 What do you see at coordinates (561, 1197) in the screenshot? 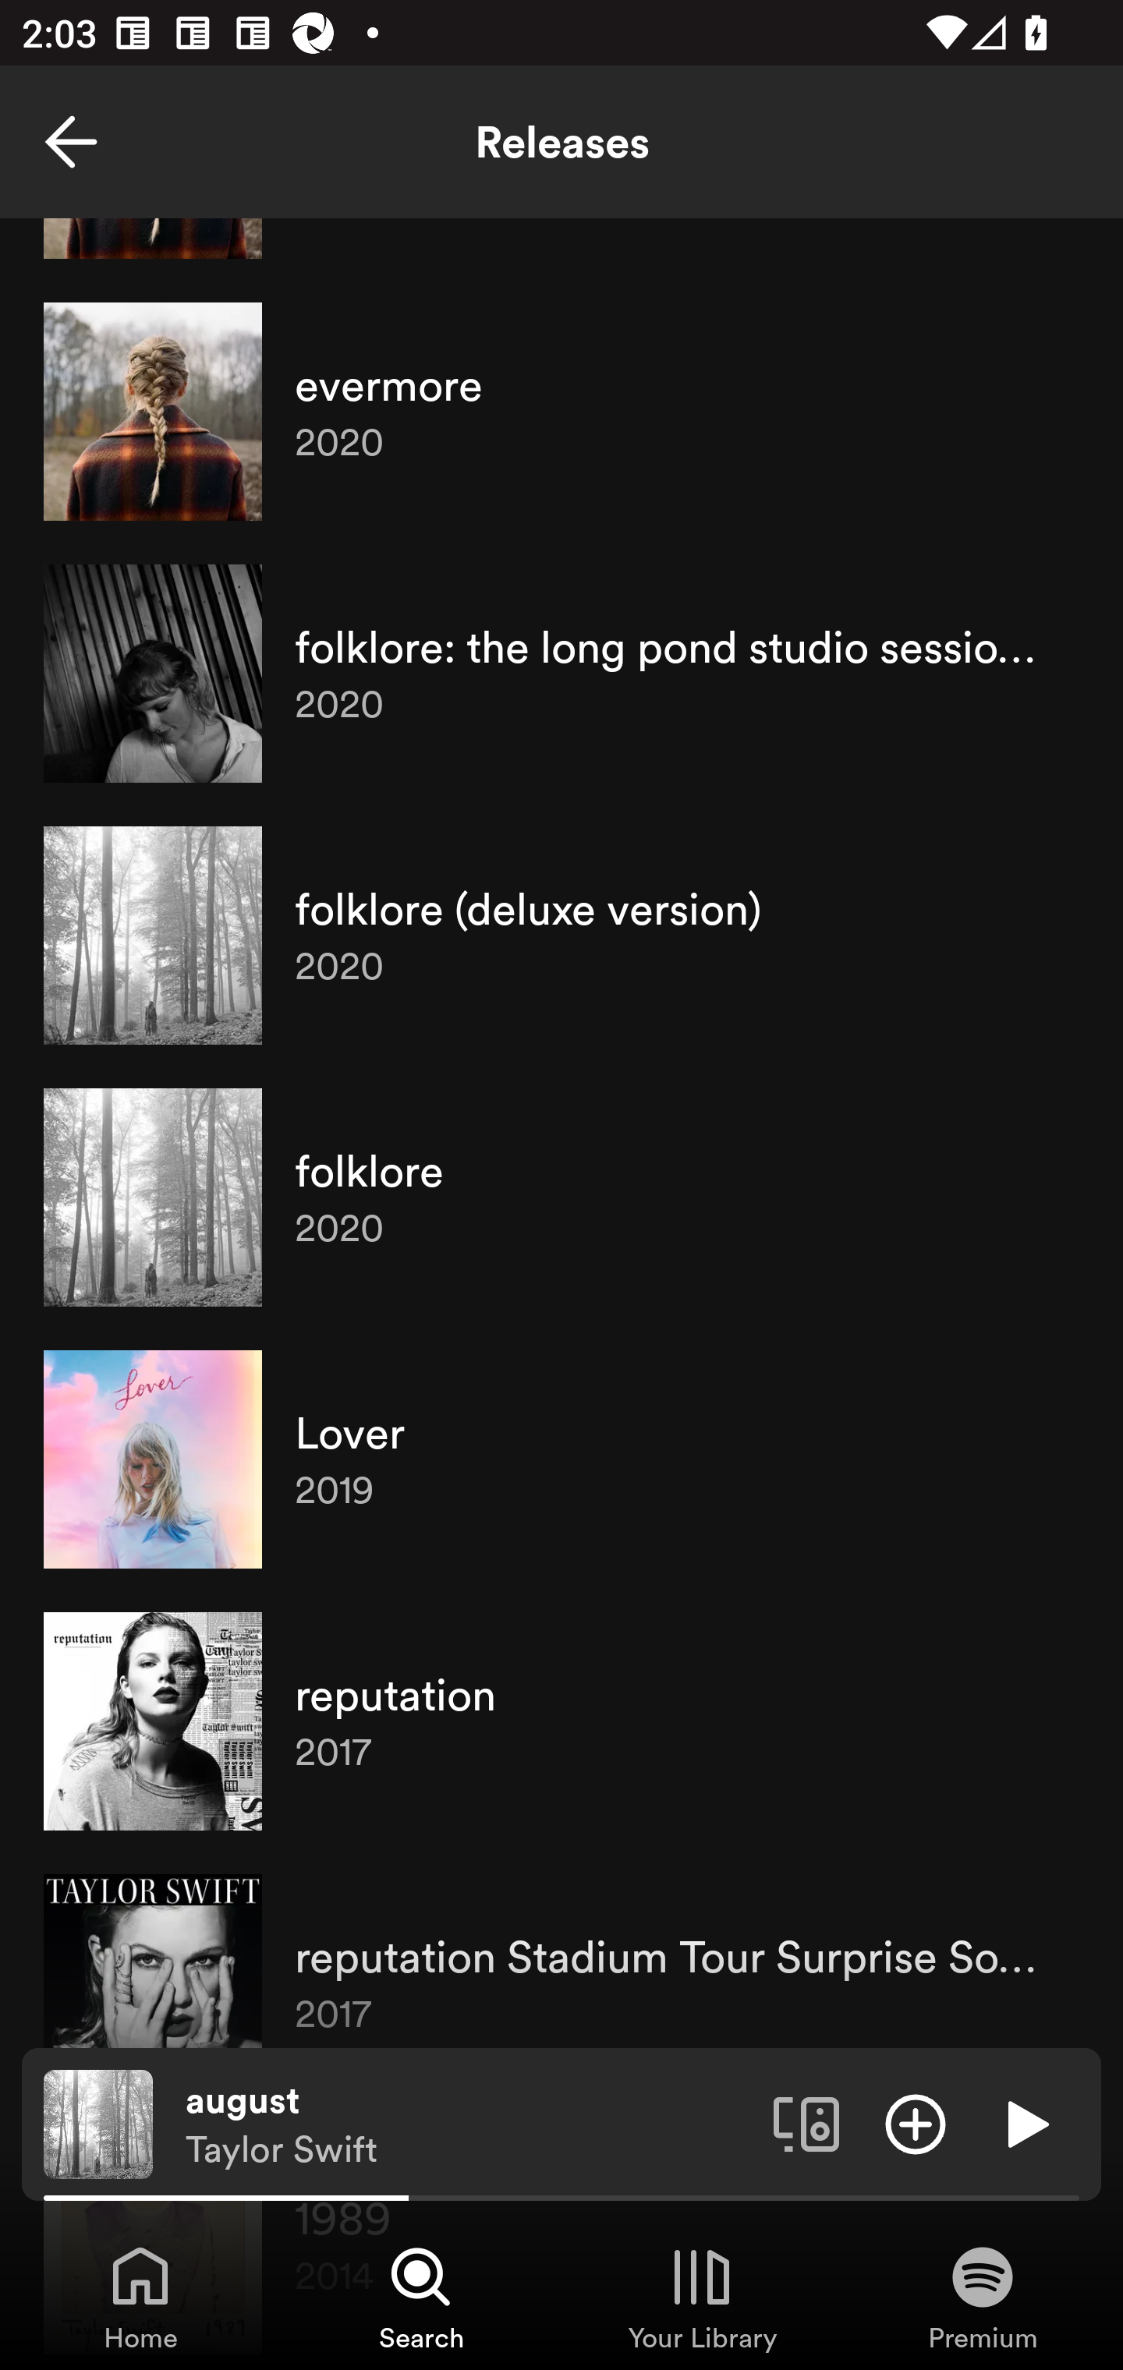
I see `folklore 2020` at bounding box center [561, 1197].